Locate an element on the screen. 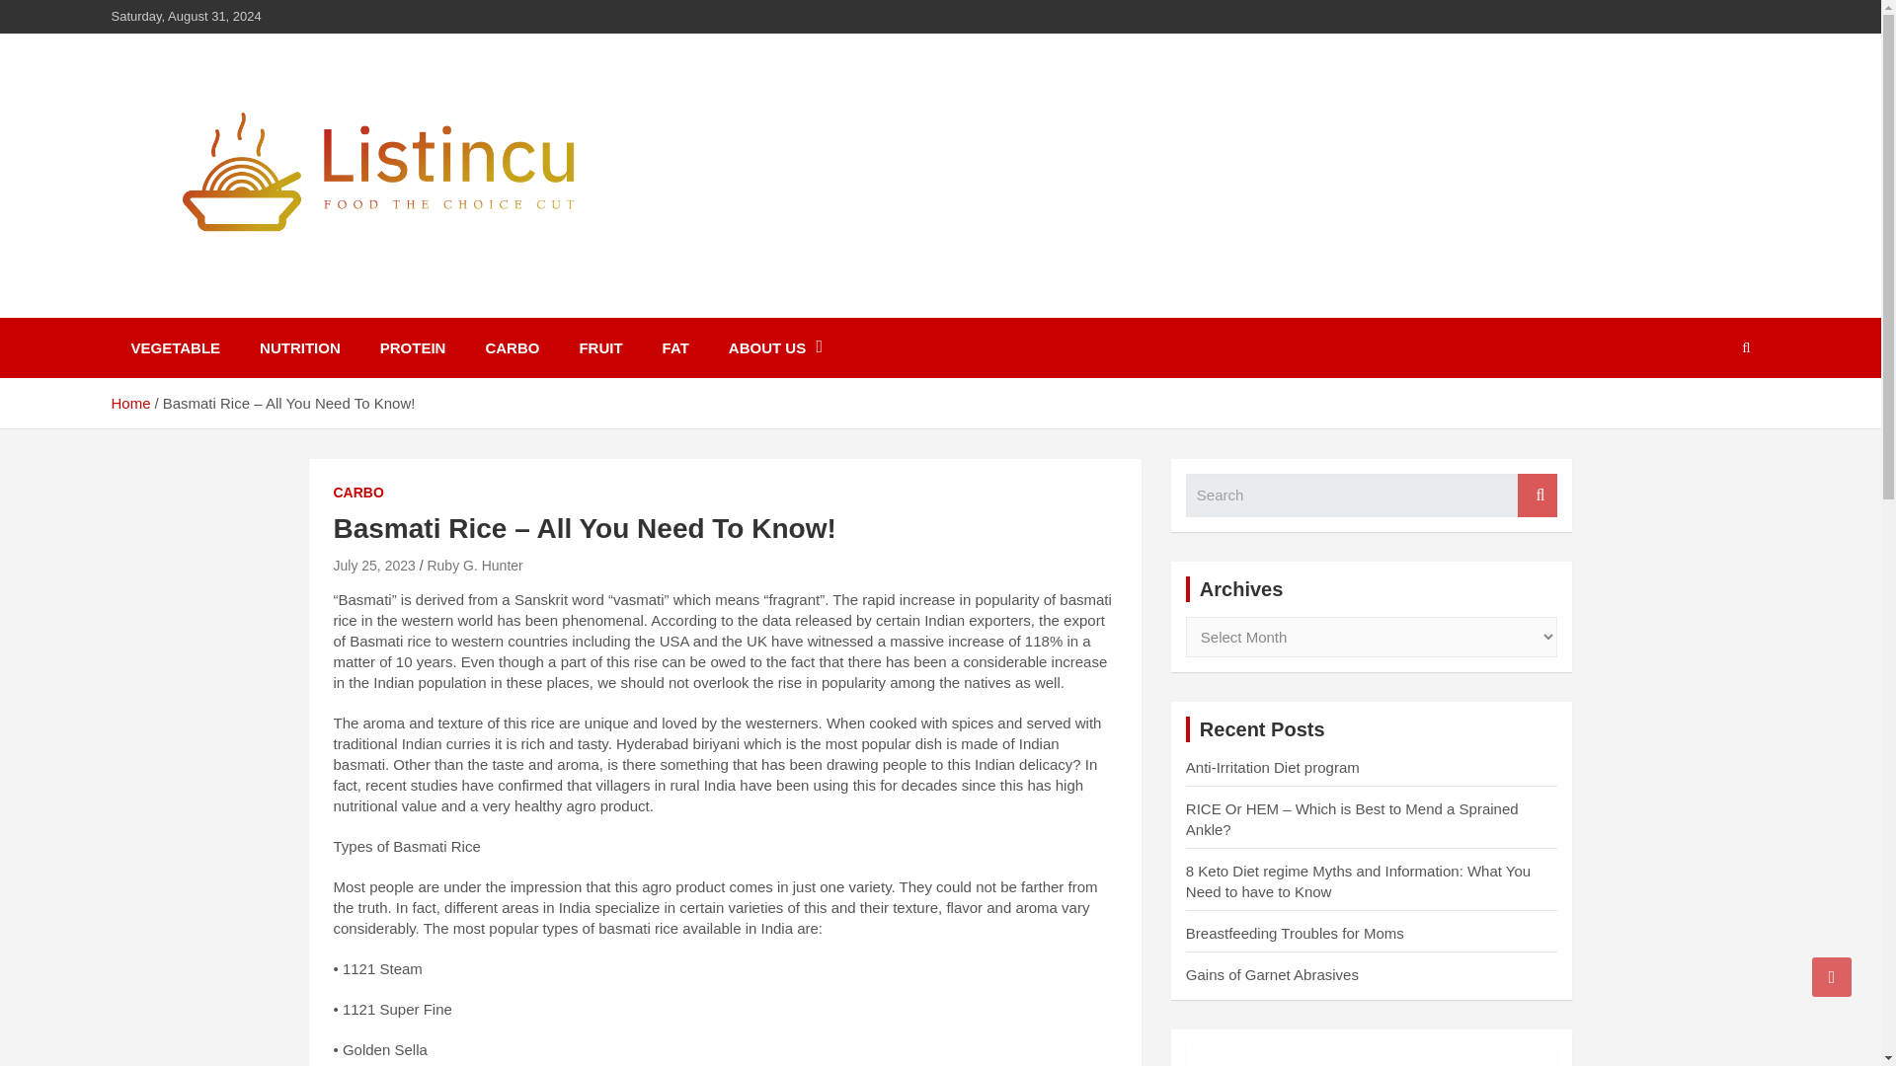 Image resolution: width=1896 pixels, height=1066 pixels. Breastfeeding Troubles for Moms is located at coordinates (1296, 933).